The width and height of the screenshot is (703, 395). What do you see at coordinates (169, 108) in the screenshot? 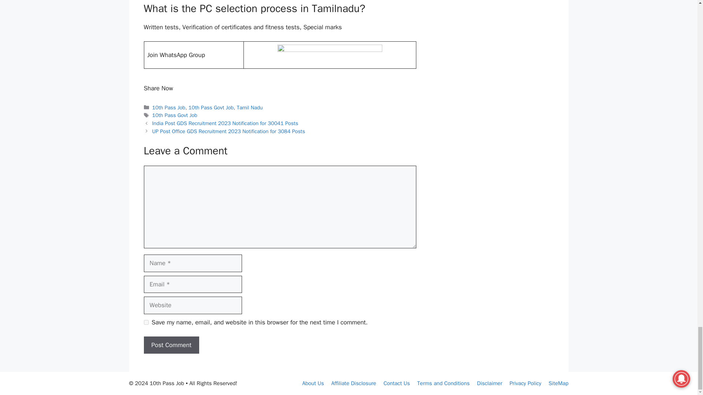
I see `10th Pass Job` at bounding box center [169, 108].